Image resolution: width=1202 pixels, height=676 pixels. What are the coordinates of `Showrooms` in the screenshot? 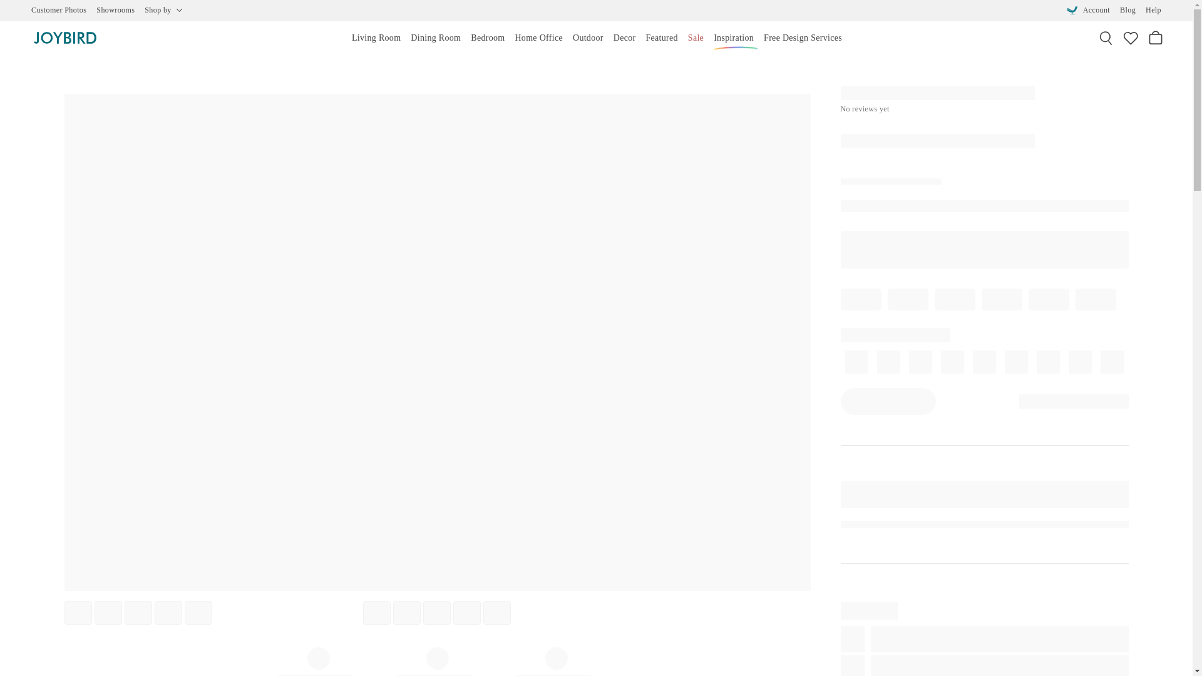 It's located at (115, 10).